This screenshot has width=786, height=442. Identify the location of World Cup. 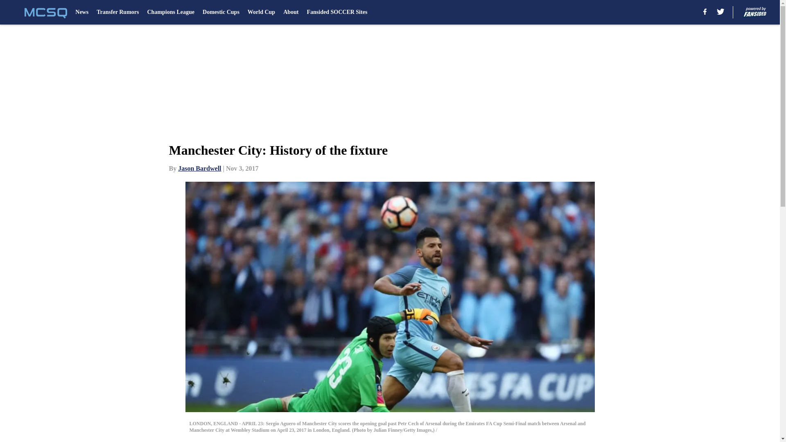
(261, 12).